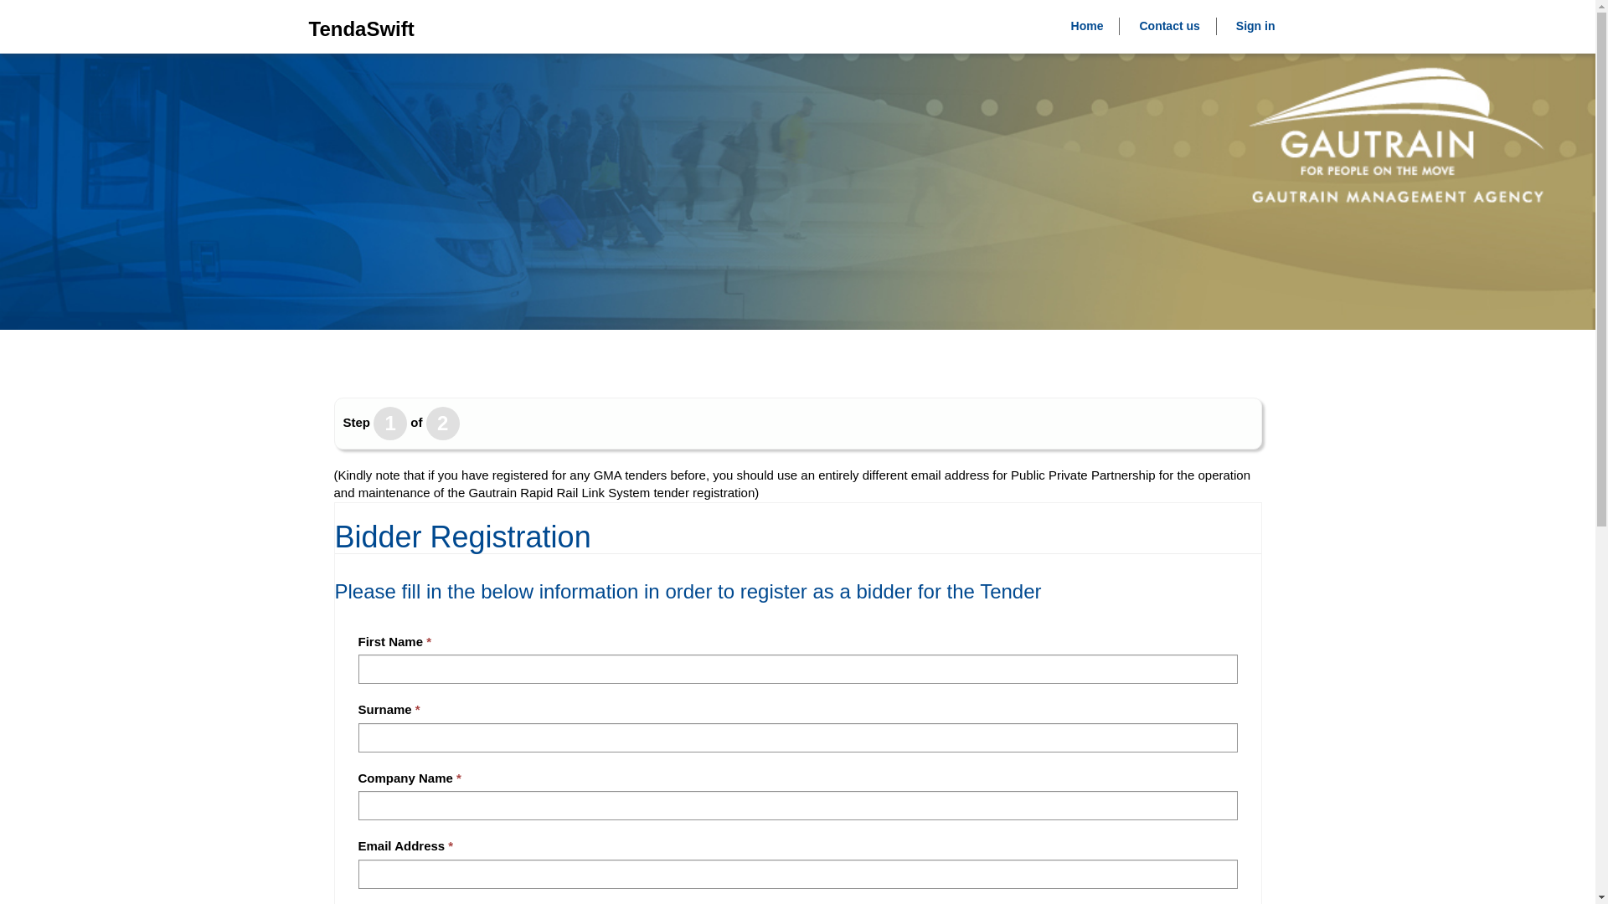 The width and height of the screenshot is (1608, 904). I want to click on TendaSwift, so click(360, 33).